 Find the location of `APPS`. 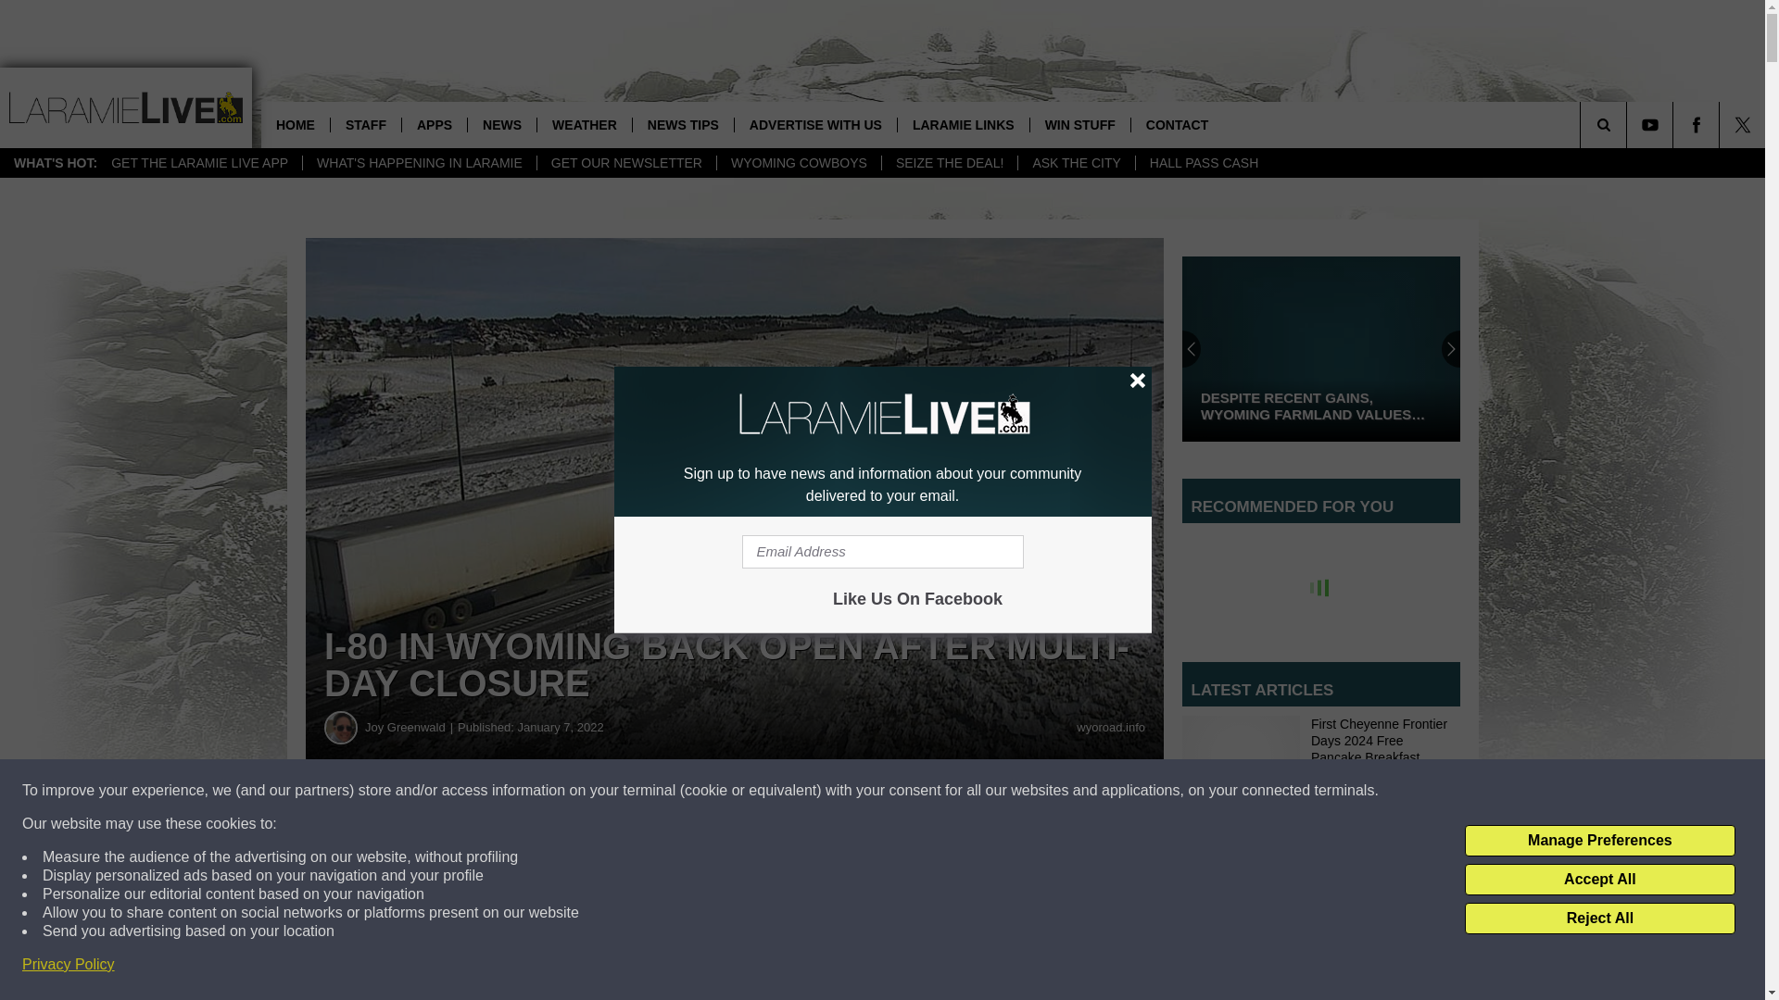

APPS is located at coordinates (434, 124).